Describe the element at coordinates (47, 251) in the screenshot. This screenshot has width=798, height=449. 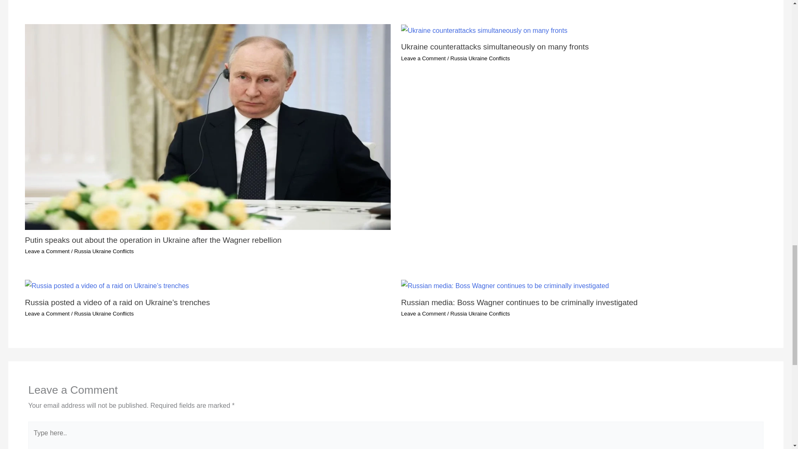
I see `Leave a Comment` at that location.